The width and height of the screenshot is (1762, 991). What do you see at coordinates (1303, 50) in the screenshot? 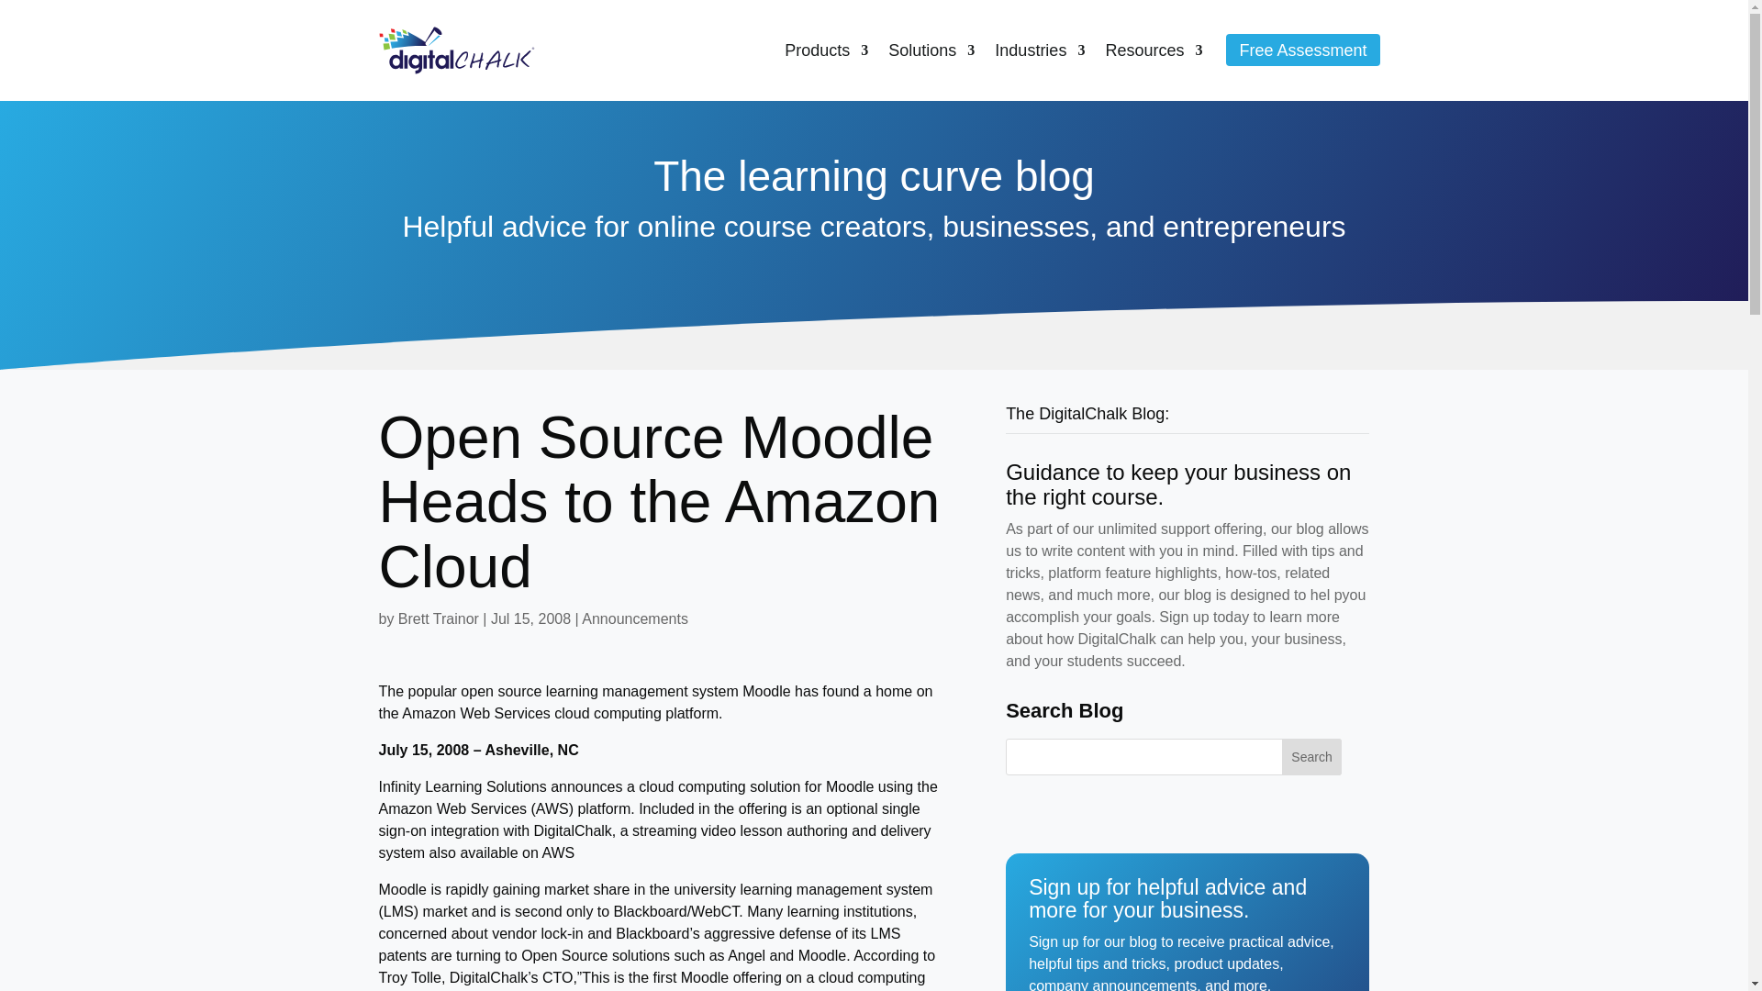
I see `Free Assessment` at bounding box center [1303, 50].